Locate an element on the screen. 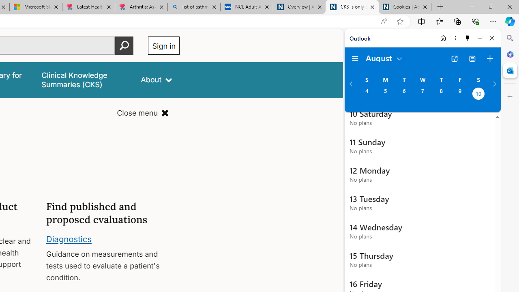 The width and height of the screenshot is (519, 292). Thursday, August 8, 2024.  is located at coordinates (441, 94).